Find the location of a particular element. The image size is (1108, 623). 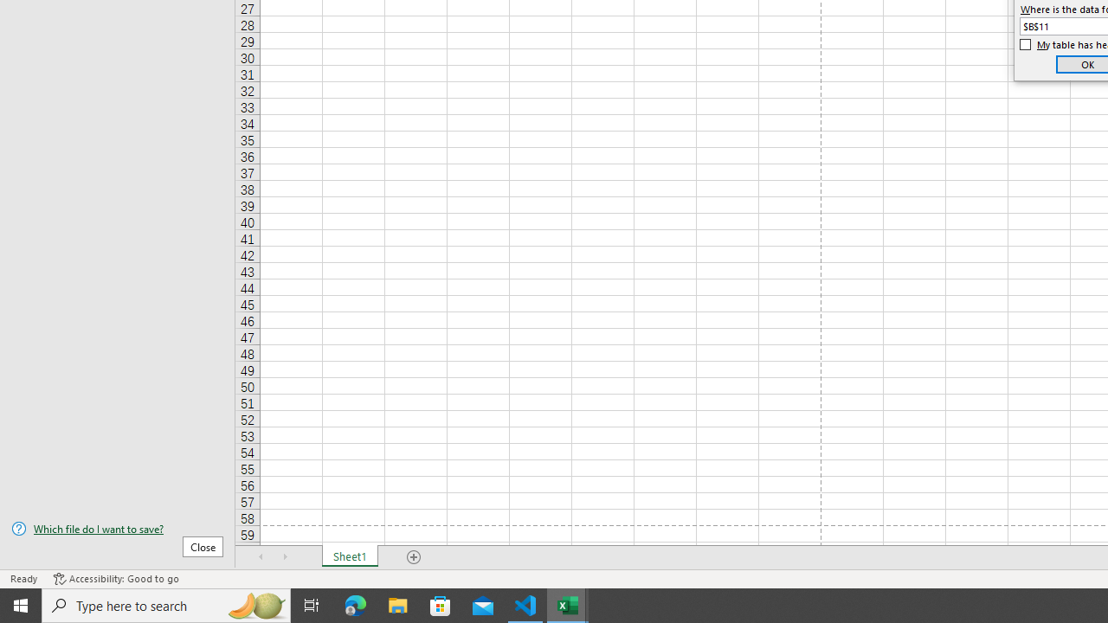

Add Sheet is located at coordinates (414, 557).